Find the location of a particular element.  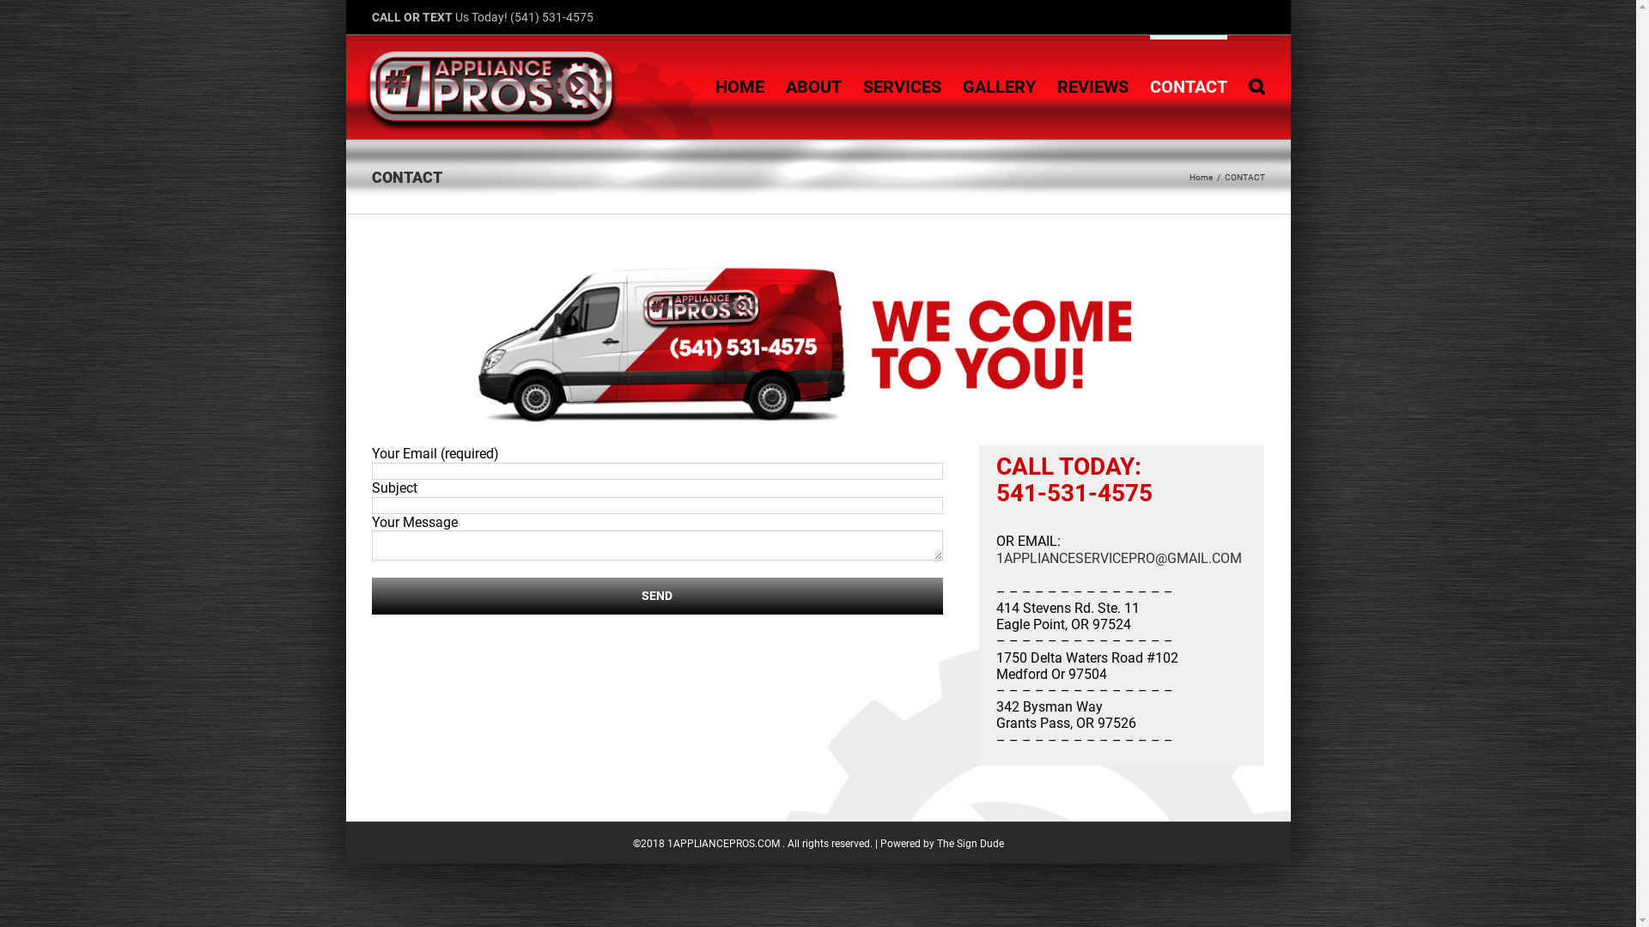

REVIEWS is located at coordinates (1092, 84).